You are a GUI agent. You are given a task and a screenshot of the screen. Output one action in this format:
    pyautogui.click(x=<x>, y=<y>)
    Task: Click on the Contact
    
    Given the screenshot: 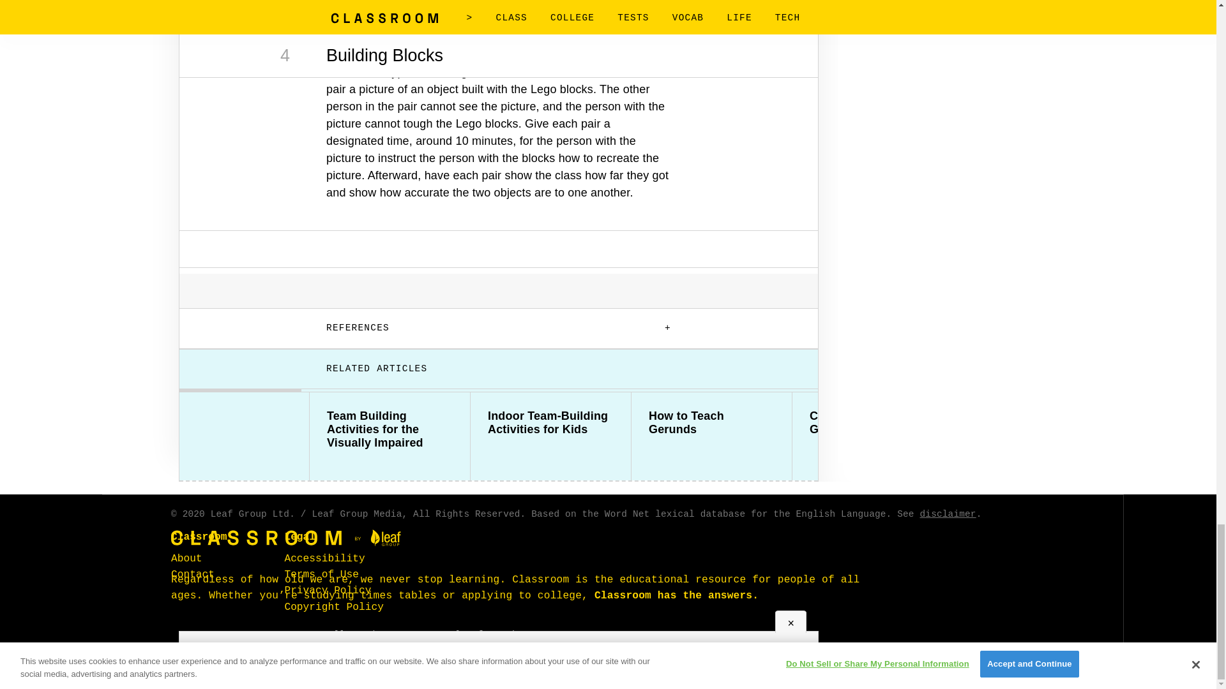 What is the action you would take?
    pyautogui.click(x=193, y=575)
    